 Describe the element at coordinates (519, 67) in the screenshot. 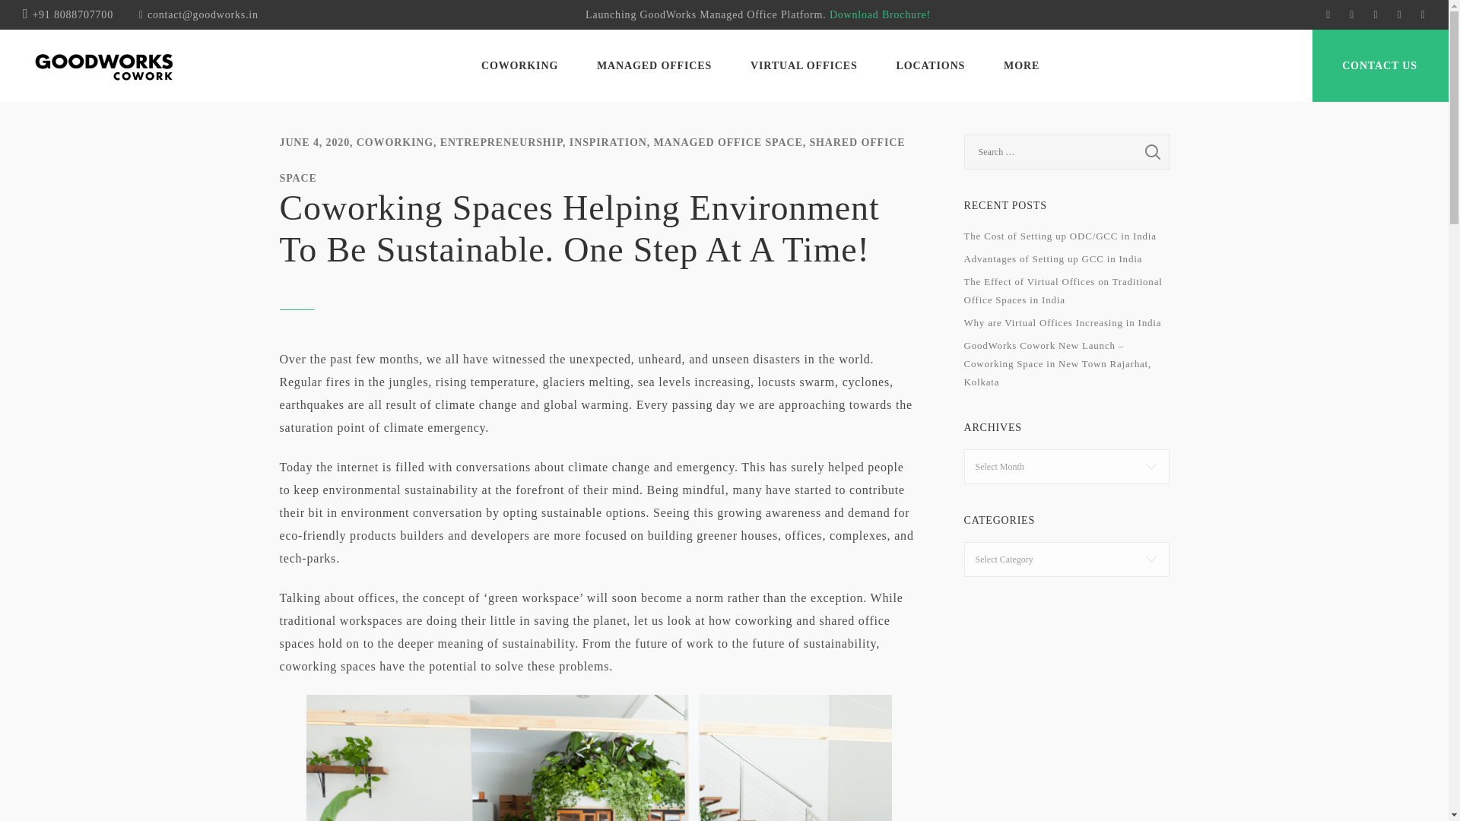

I see `COWORKING` at that location.